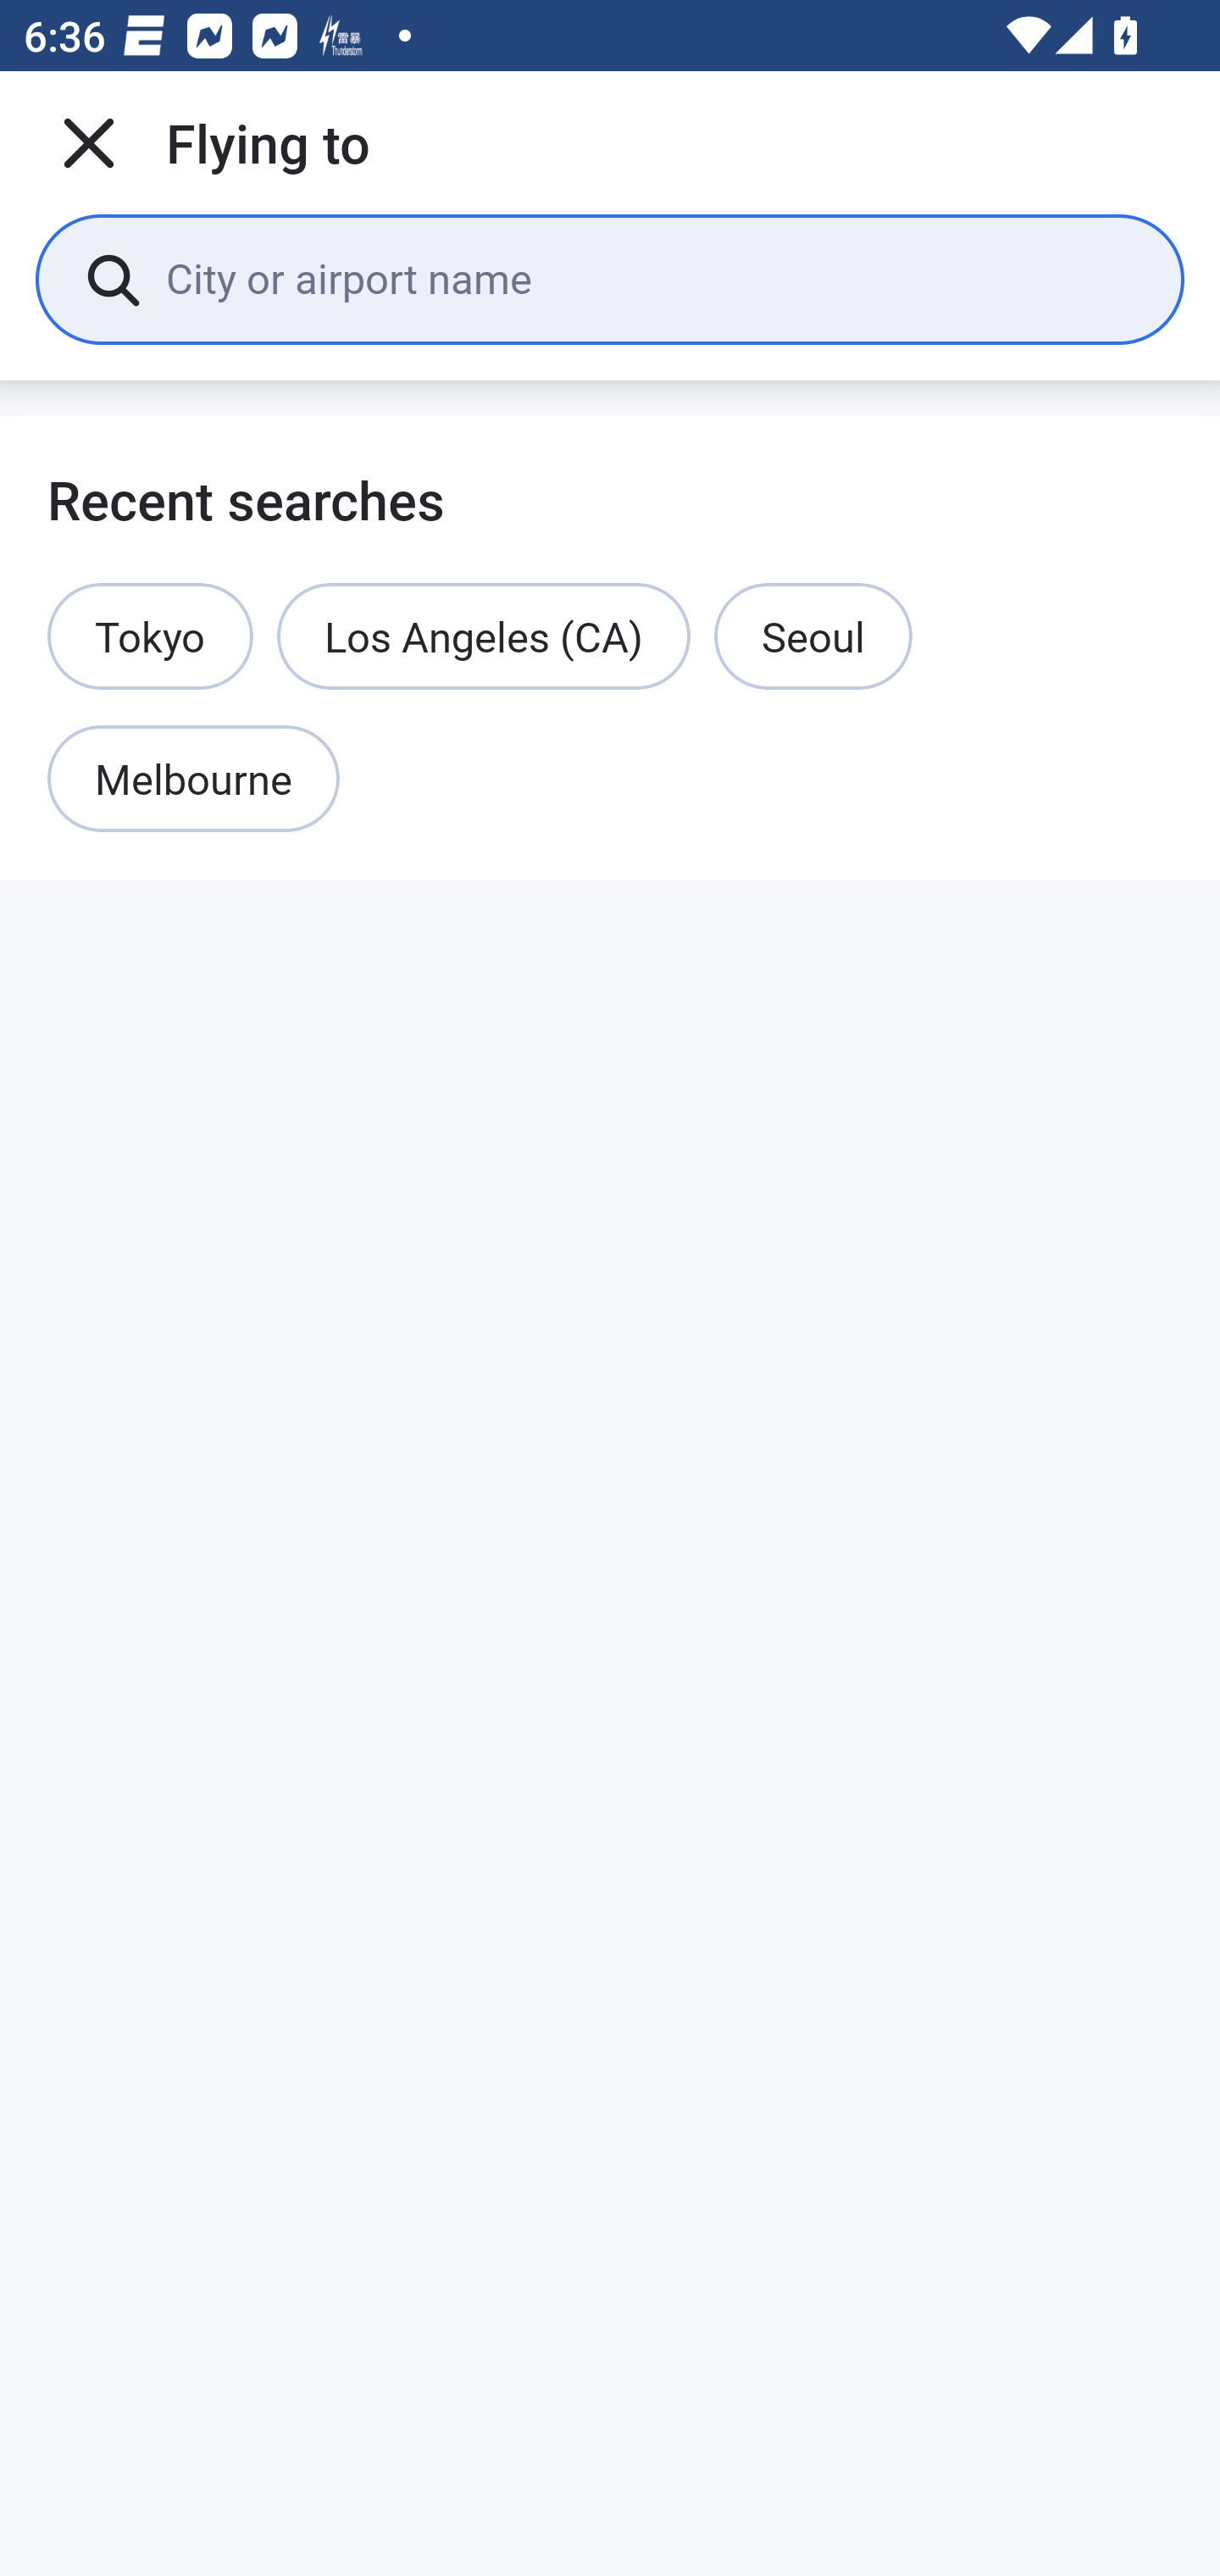  I want to click on Seoul, so click(813, 636).